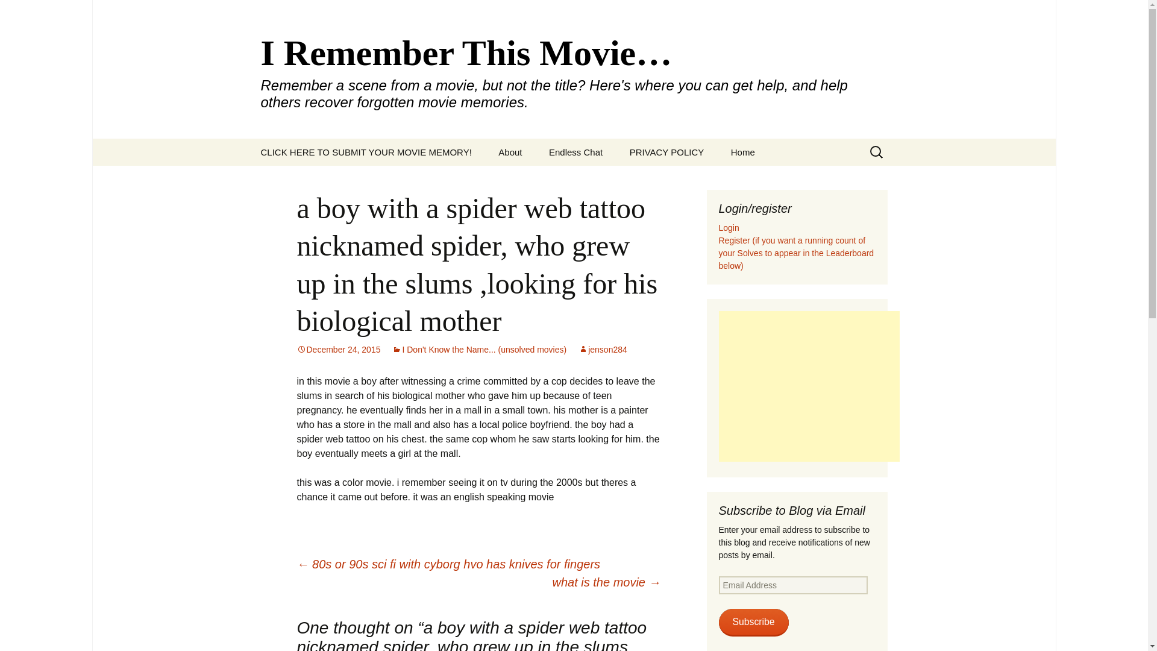  Describe the element at coordinates (366, 152) in the screenshot. I see `CLICK HERE TO SUBMIT YOUR MOVIE MEMORY!` at that location.